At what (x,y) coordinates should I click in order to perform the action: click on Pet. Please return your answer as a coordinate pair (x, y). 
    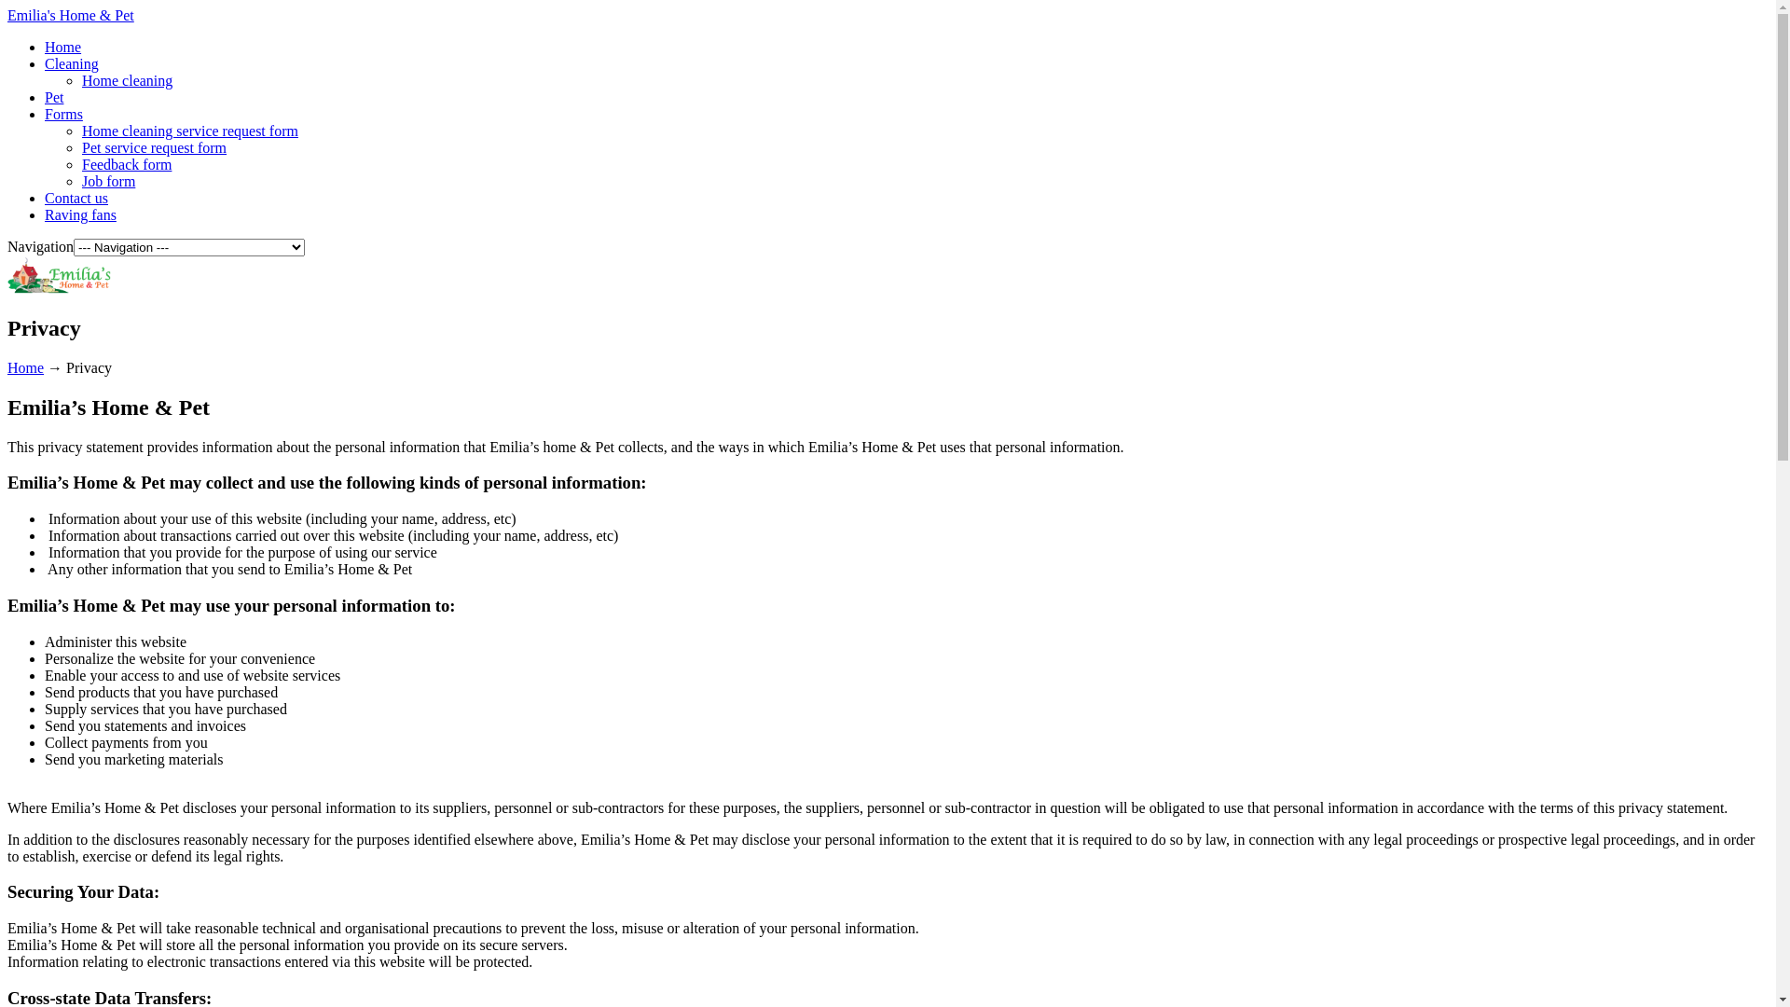
    Looking at the image, I should click on (54, 97).